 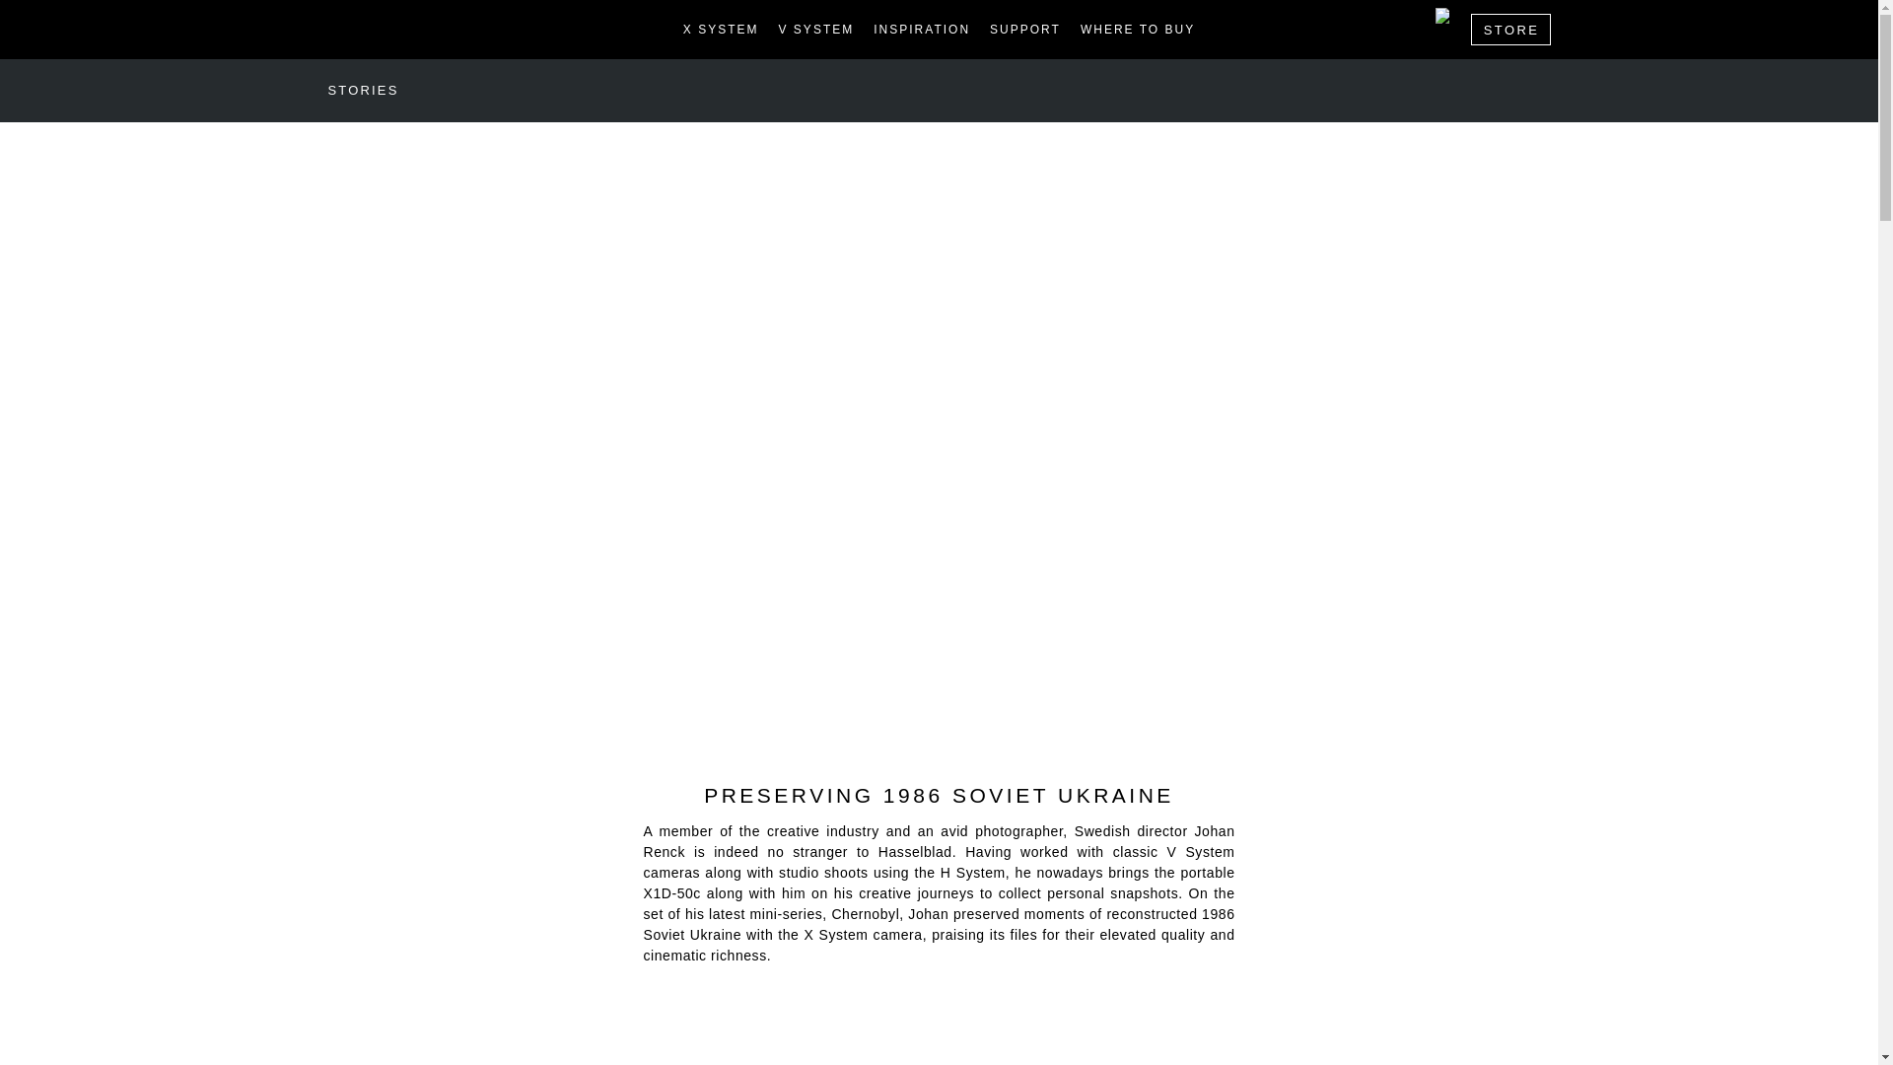 What do you see at coordinates (1510, 30) in the screenshot?
I see `STORE` at bounding box center [1510, 30].